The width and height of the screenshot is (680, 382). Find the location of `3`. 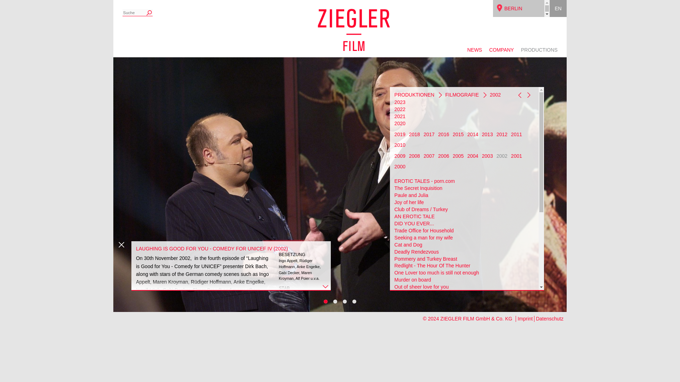

3 is located at coordinates (345, 301).